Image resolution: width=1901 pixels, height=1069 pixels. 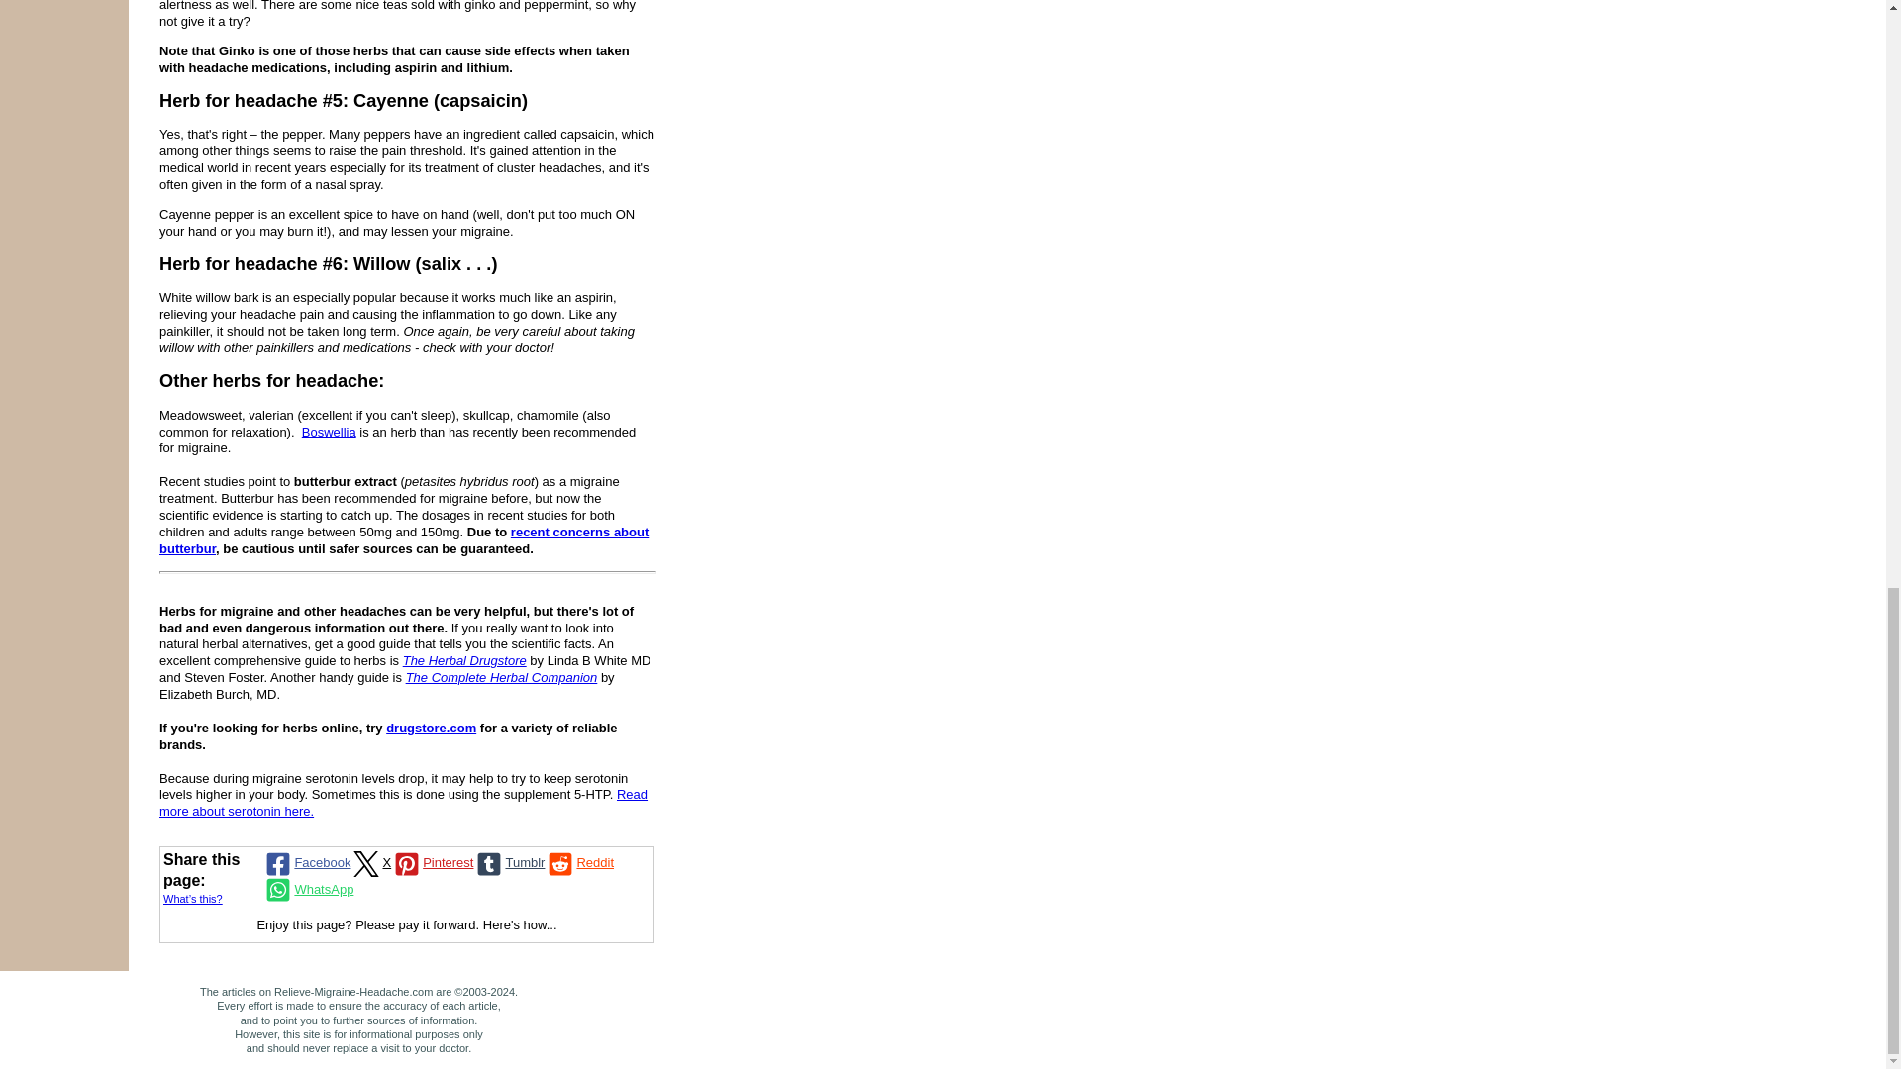 What do you see at coordinates (305, 863) in the screenshot?
I see `Facebook` at bounding box center [305, 863].